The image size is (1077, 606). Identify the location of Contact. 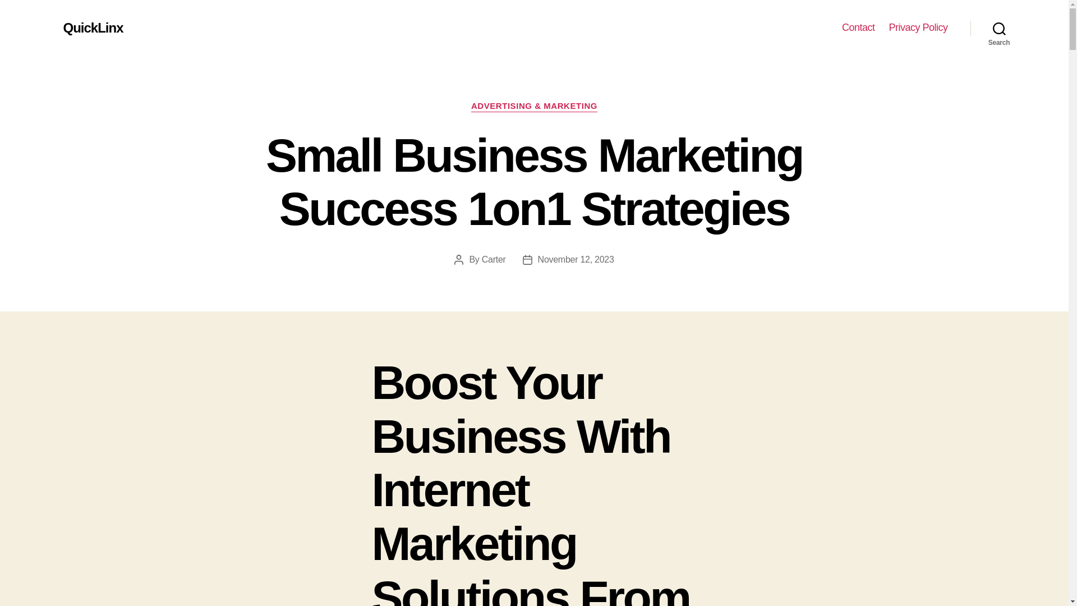
(858, 27).